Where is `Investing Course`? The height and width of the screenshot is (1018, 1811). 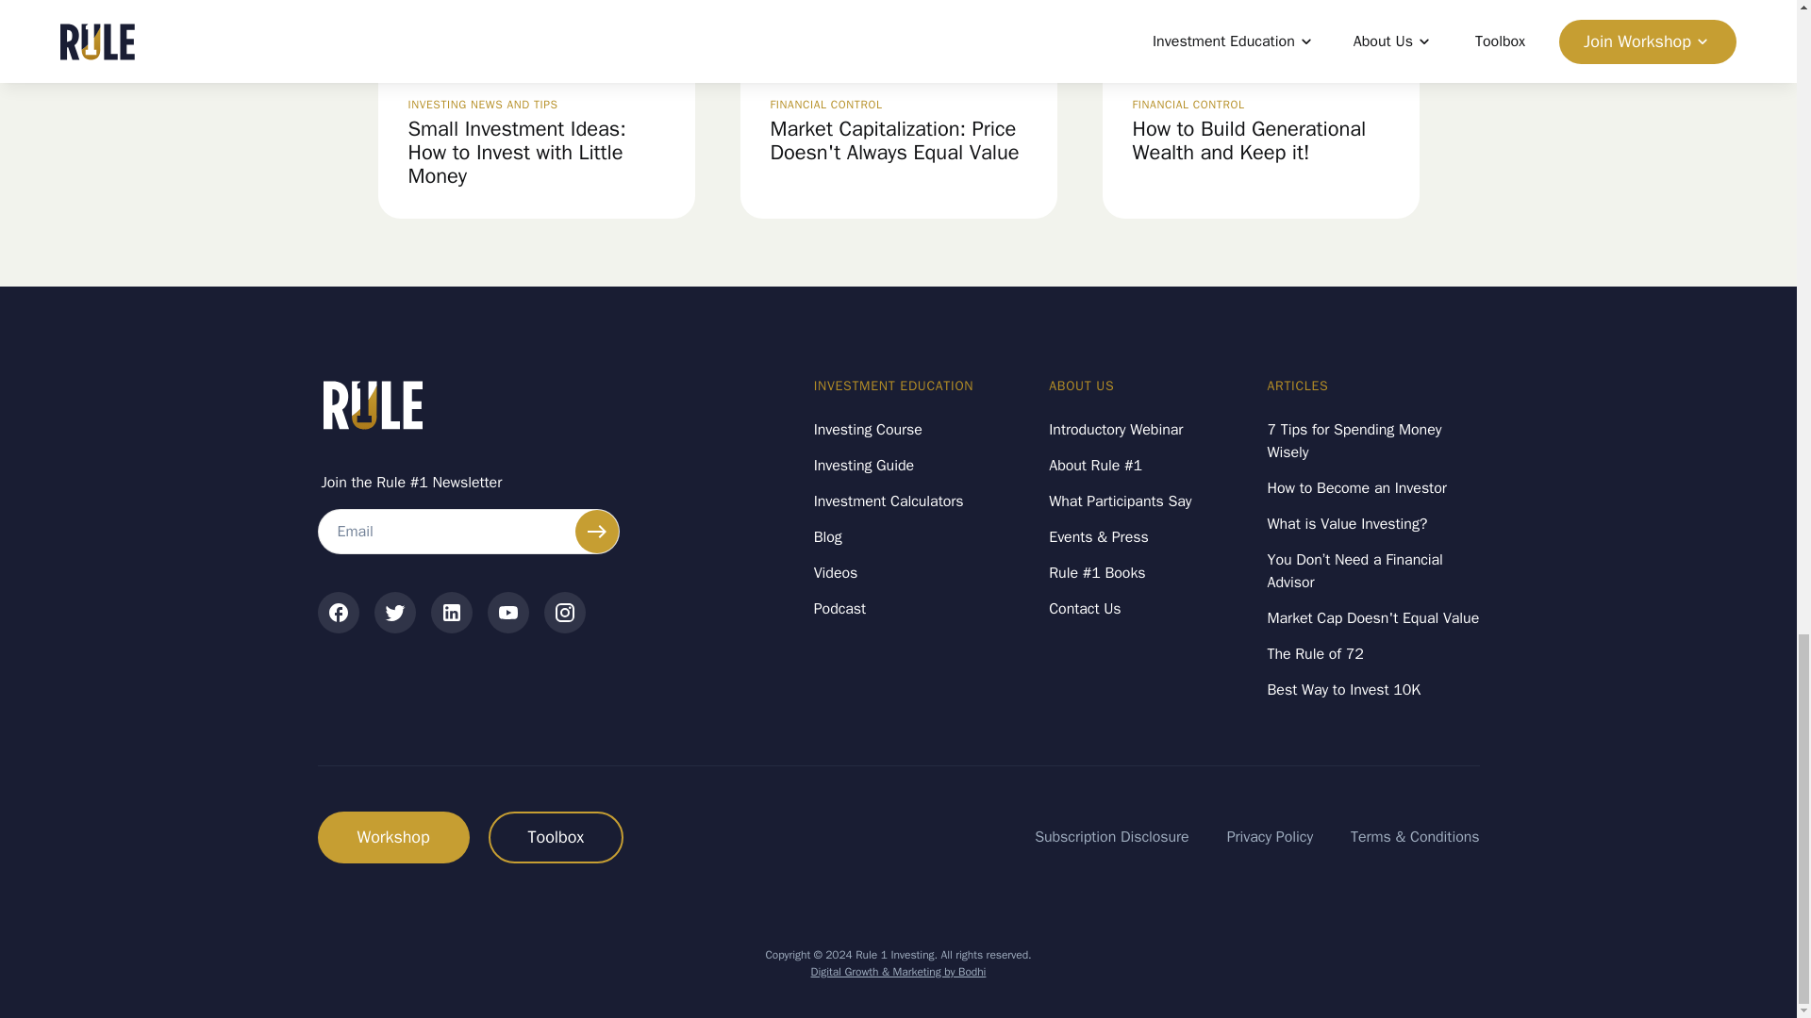 Investing Course is located at coordinates (868, 429).